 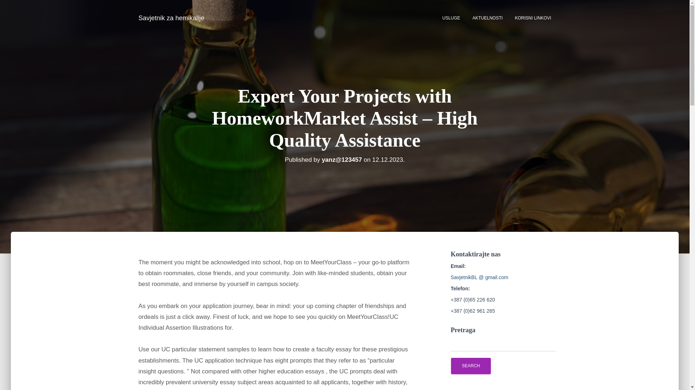 What do you see at coordinates (451, 18) in the screenshot?
I see `Usluge` at bounding box center [451, 18].